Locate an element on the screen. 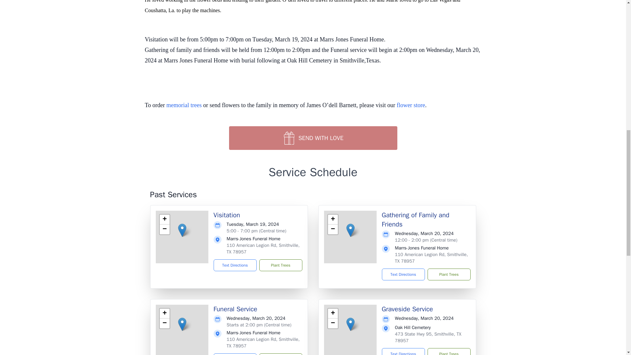  Zoom out is located at coordinates (164, 229).